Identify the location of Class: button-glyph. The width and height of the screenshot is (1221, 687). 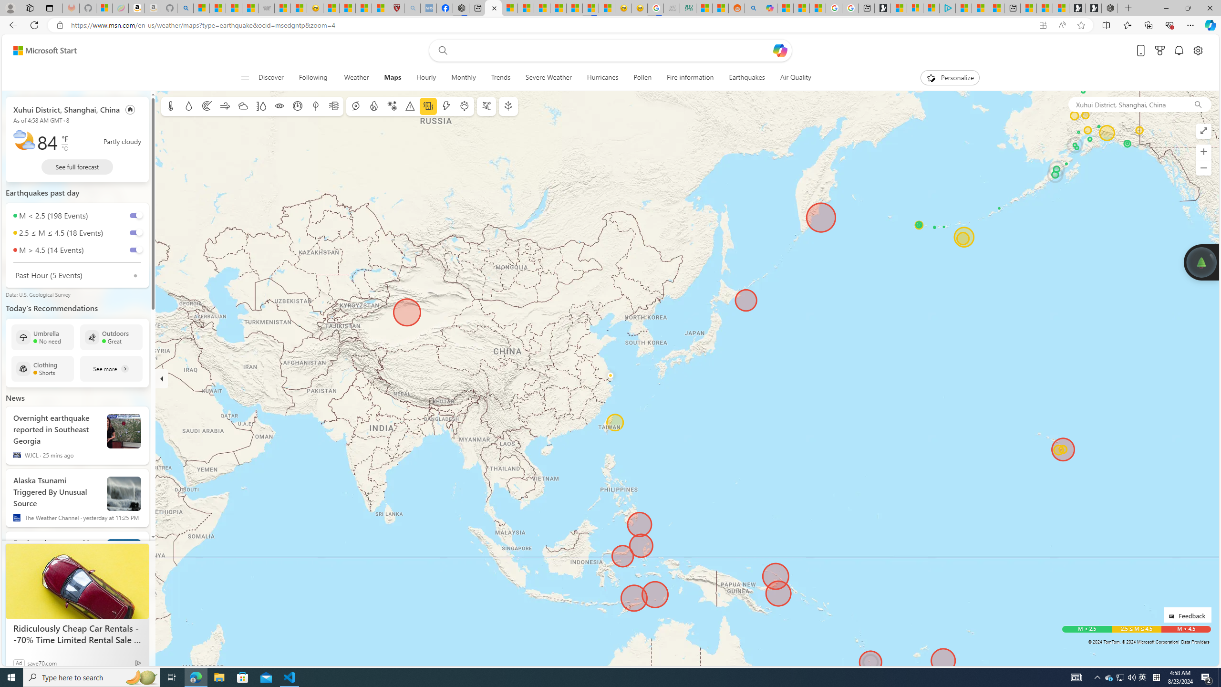
(245, 78).